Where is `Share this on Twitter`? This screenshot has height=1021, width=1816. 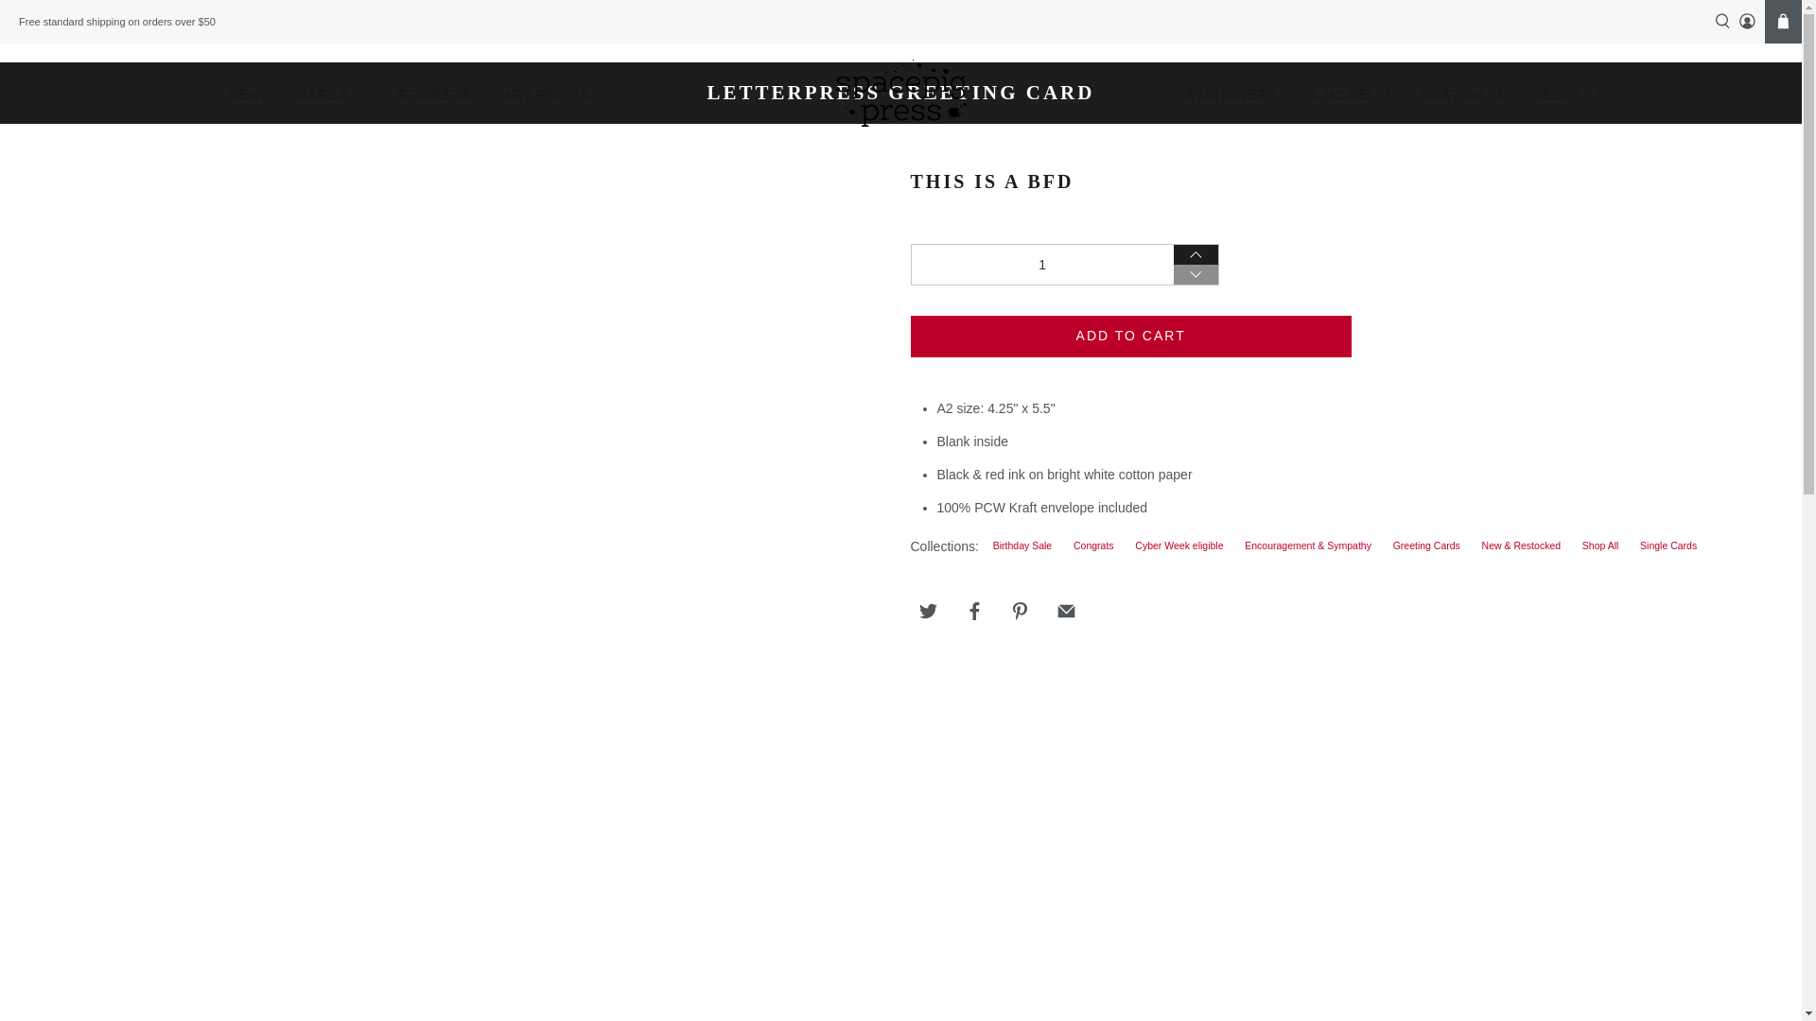 Share this on Twitter is located at coordinates (927, 611).